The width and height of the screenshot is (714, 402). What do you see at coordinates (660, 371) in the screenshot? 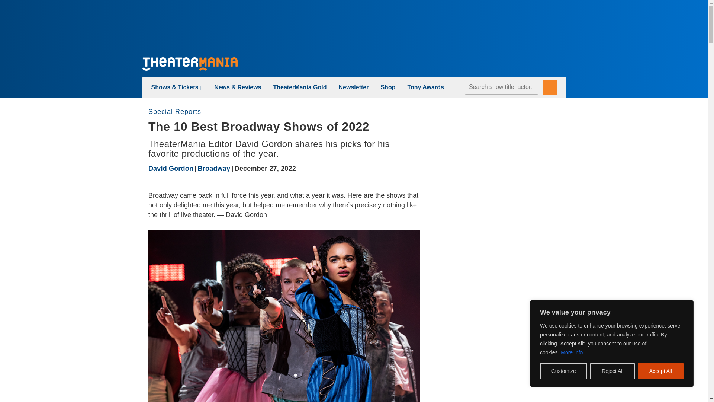
I see `Accept All` at bounding box center [660, 371].